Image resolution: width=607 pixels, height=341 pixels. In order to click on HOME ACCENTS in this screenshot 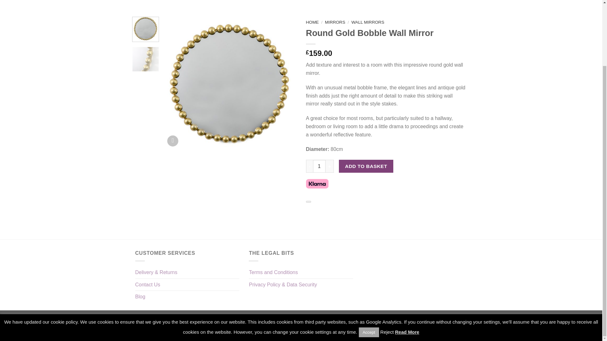, I will do `click(203, 2)`.